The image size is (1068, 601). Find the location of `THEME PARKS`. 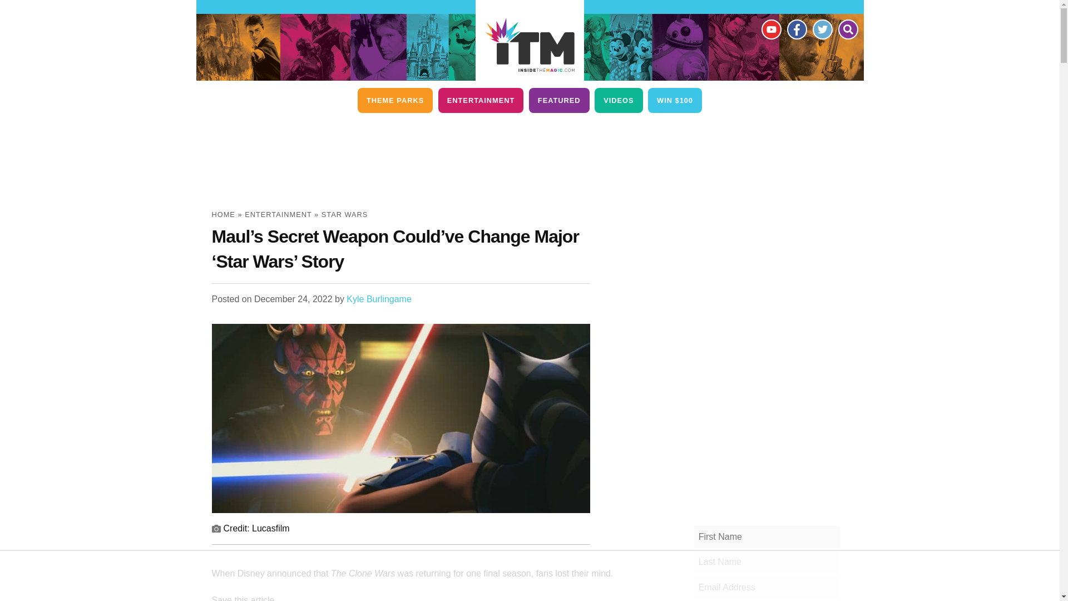

THEME PARKS is located at coordinates (395, 100).